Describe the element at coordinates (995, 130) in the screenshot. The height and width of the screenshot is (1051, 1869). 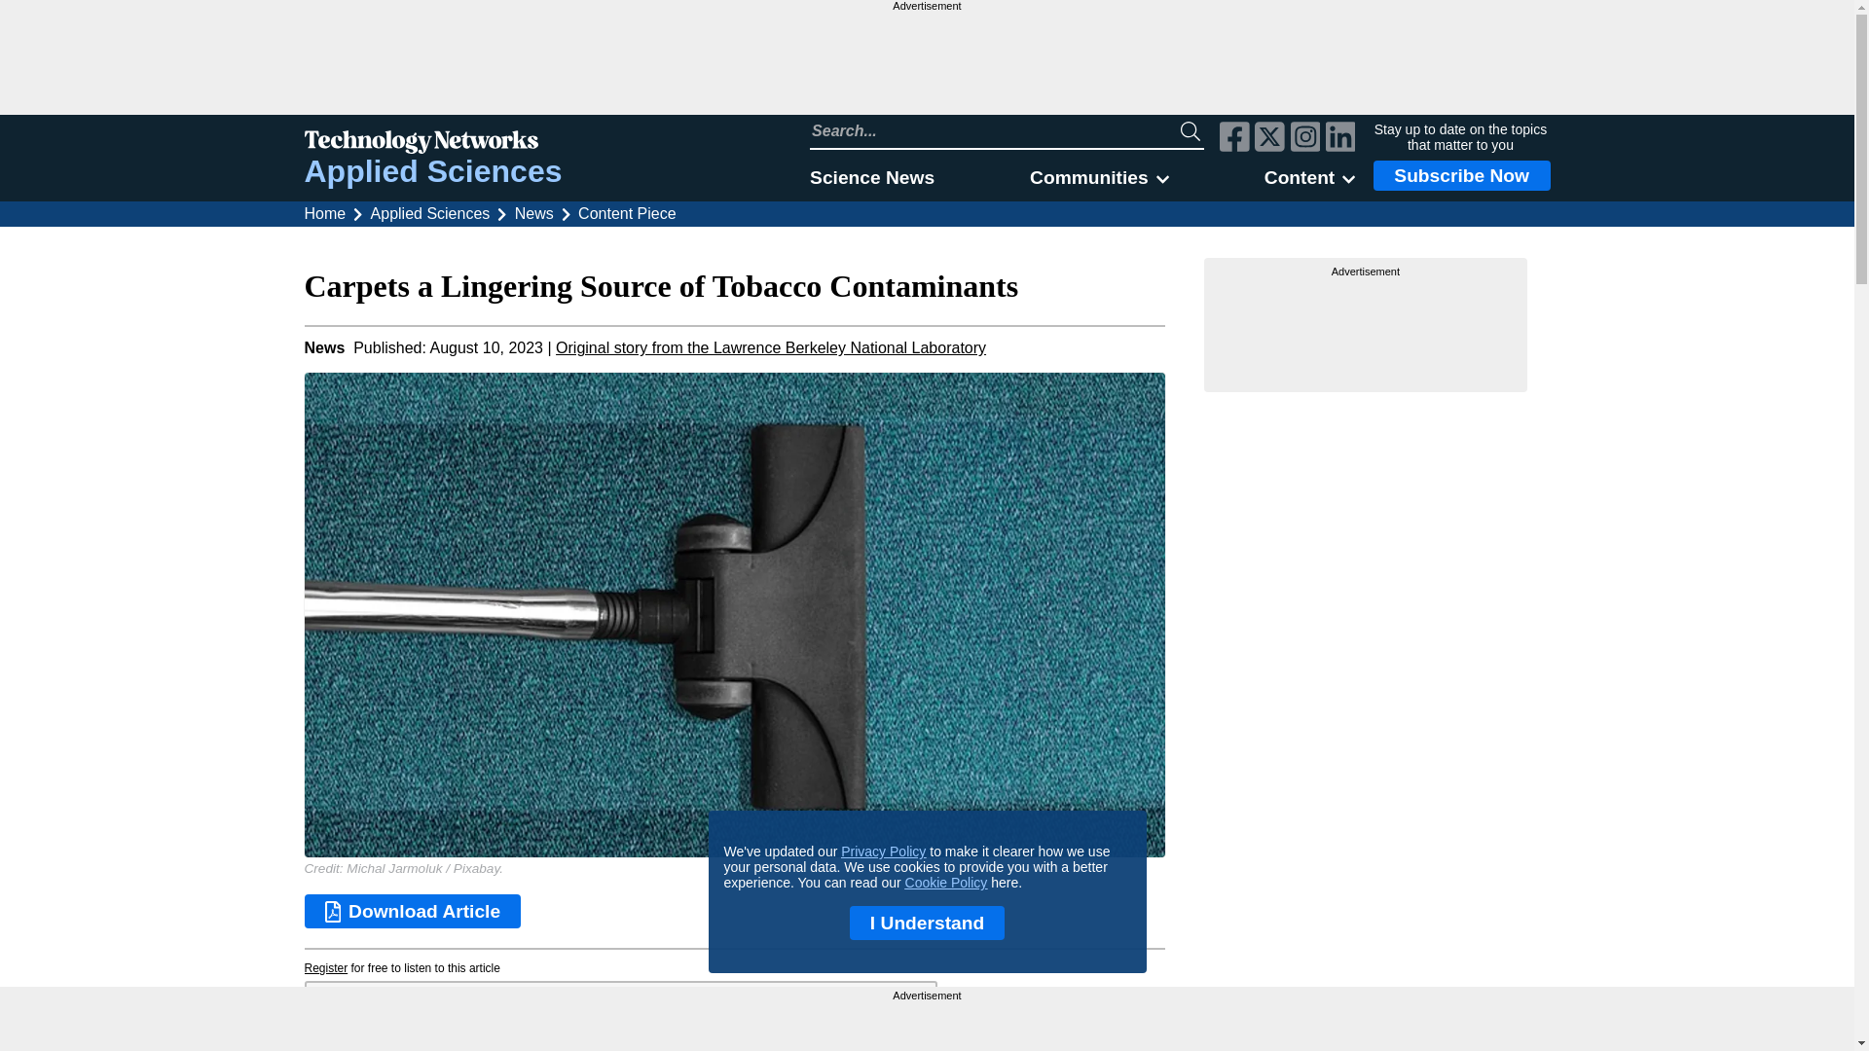
I see `Search Technology Networks website input field` at that location.